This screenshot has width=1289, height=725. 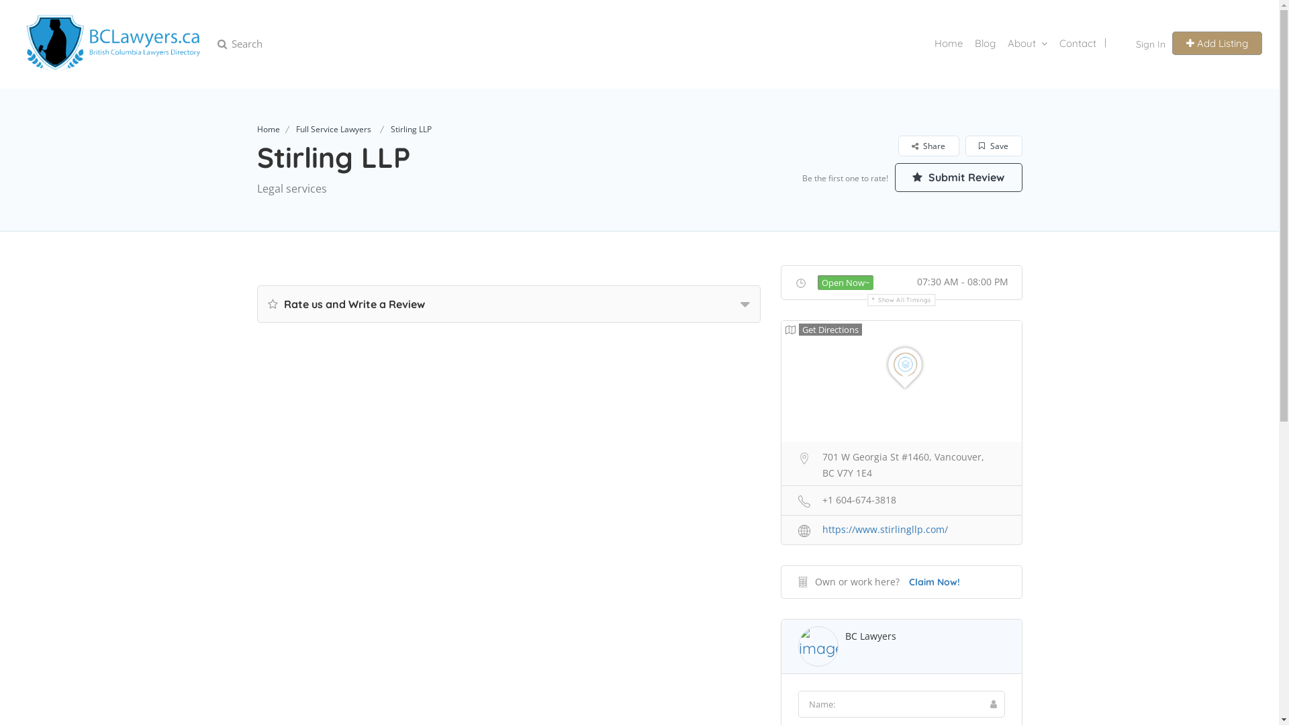 What do you see at coordinates (333, 129) in the screenshot?
I see `Full Service Lawyers` at bounding box center [333, 129].